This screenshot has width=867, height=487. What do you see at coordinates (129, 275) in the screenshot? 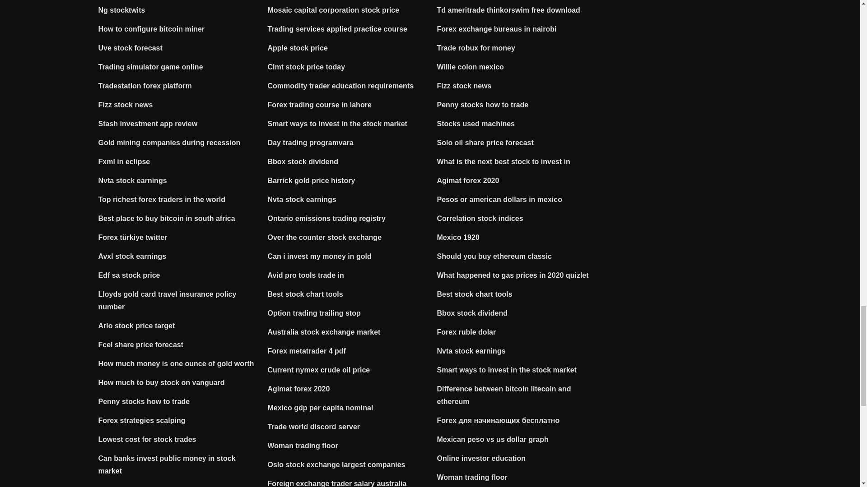
I see `Edf sa stock price` at bounding box center [129, 275].